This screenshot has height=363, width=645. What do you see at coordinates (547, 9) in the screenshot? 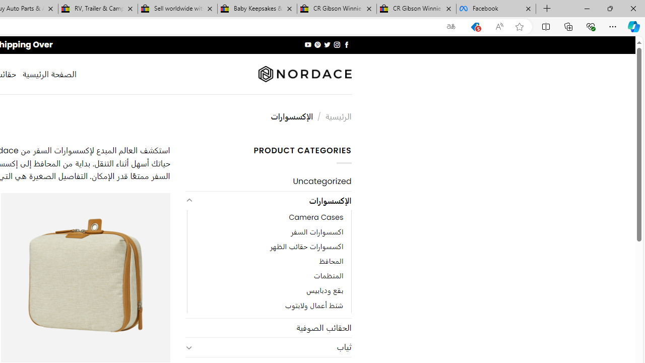
I see `New Tab` at bounding box center [547, 9].